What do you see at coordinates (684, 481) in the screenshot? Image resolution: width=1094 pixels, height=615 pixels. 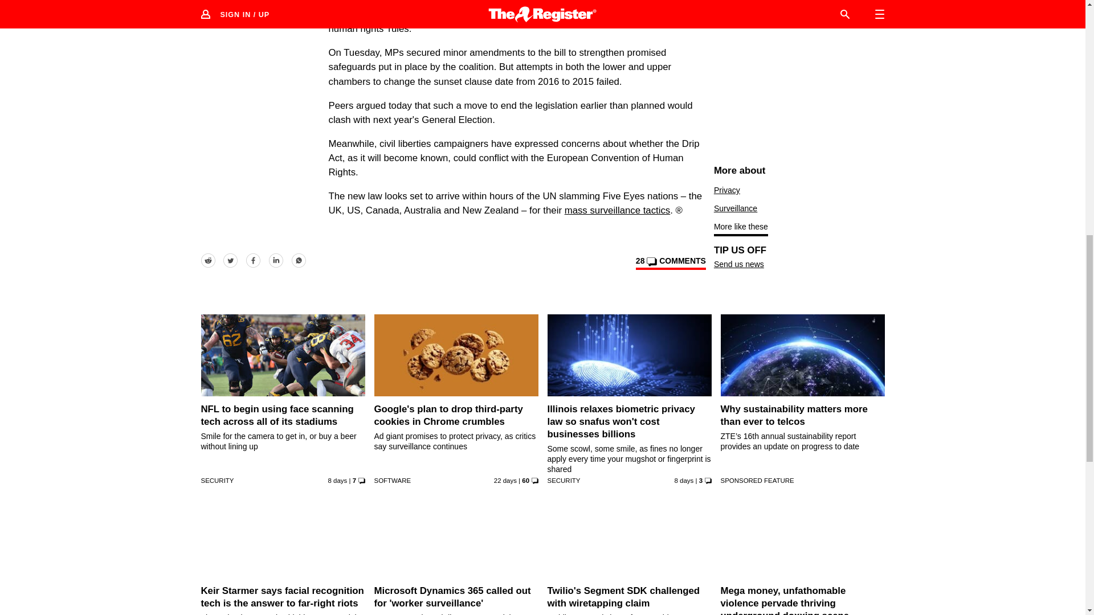 I see `6 Aug 2024 2:45` at bounding box center [684, 481].